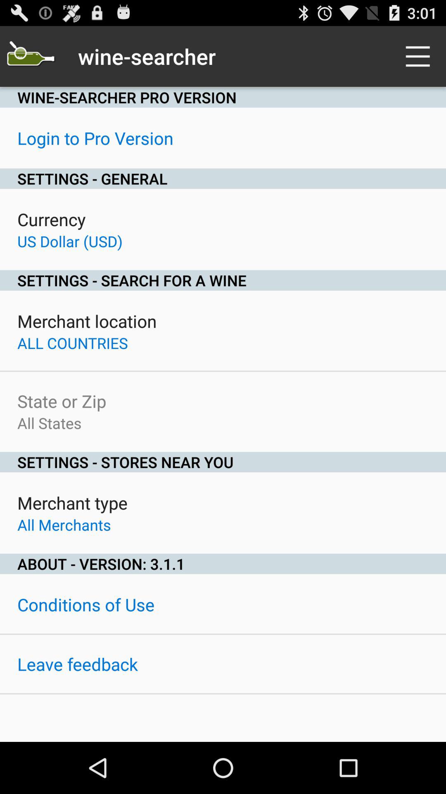  I want to click on launch the item above the state or zip item, so click(73, 343).